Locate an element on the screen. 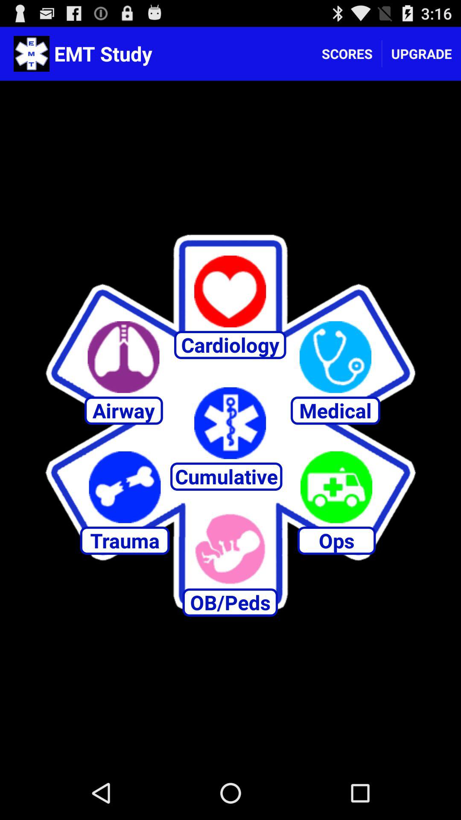 The height and width of the screenshot is (820, 461). lung icon is located at coordinates (123, 357).